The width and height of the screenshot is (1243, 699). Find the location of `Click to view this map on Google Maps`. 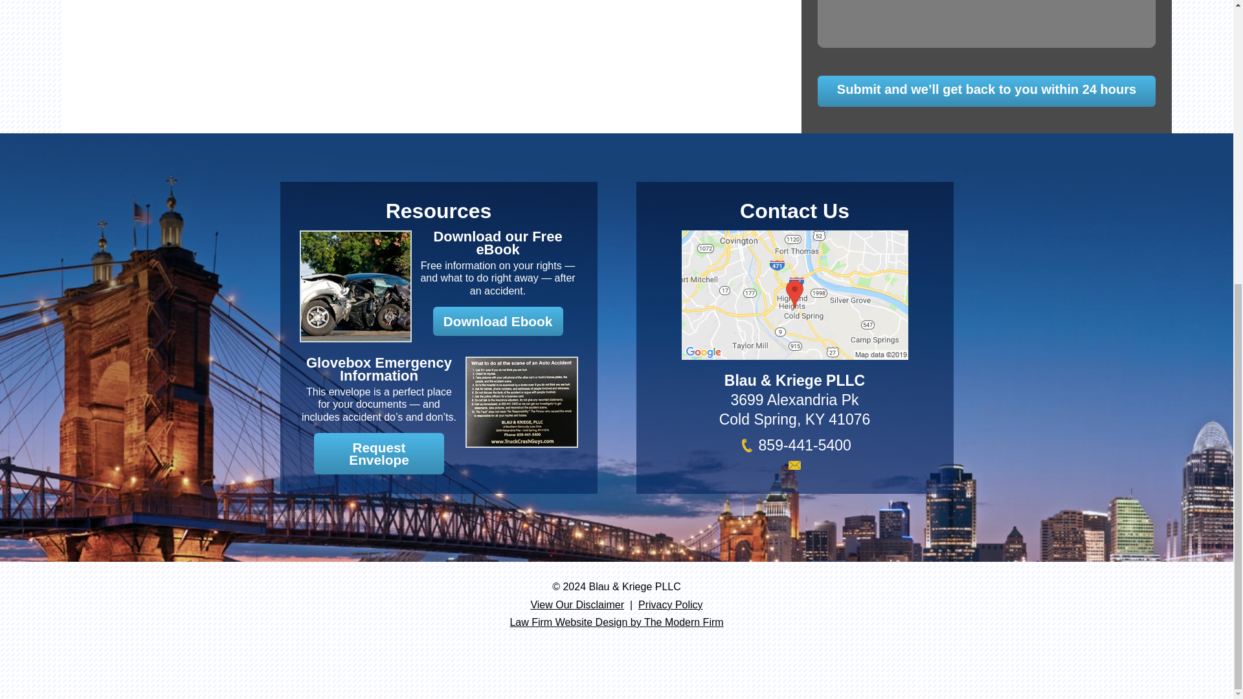

Click to view this map on Google Maps is located at coordinates (794, 354).